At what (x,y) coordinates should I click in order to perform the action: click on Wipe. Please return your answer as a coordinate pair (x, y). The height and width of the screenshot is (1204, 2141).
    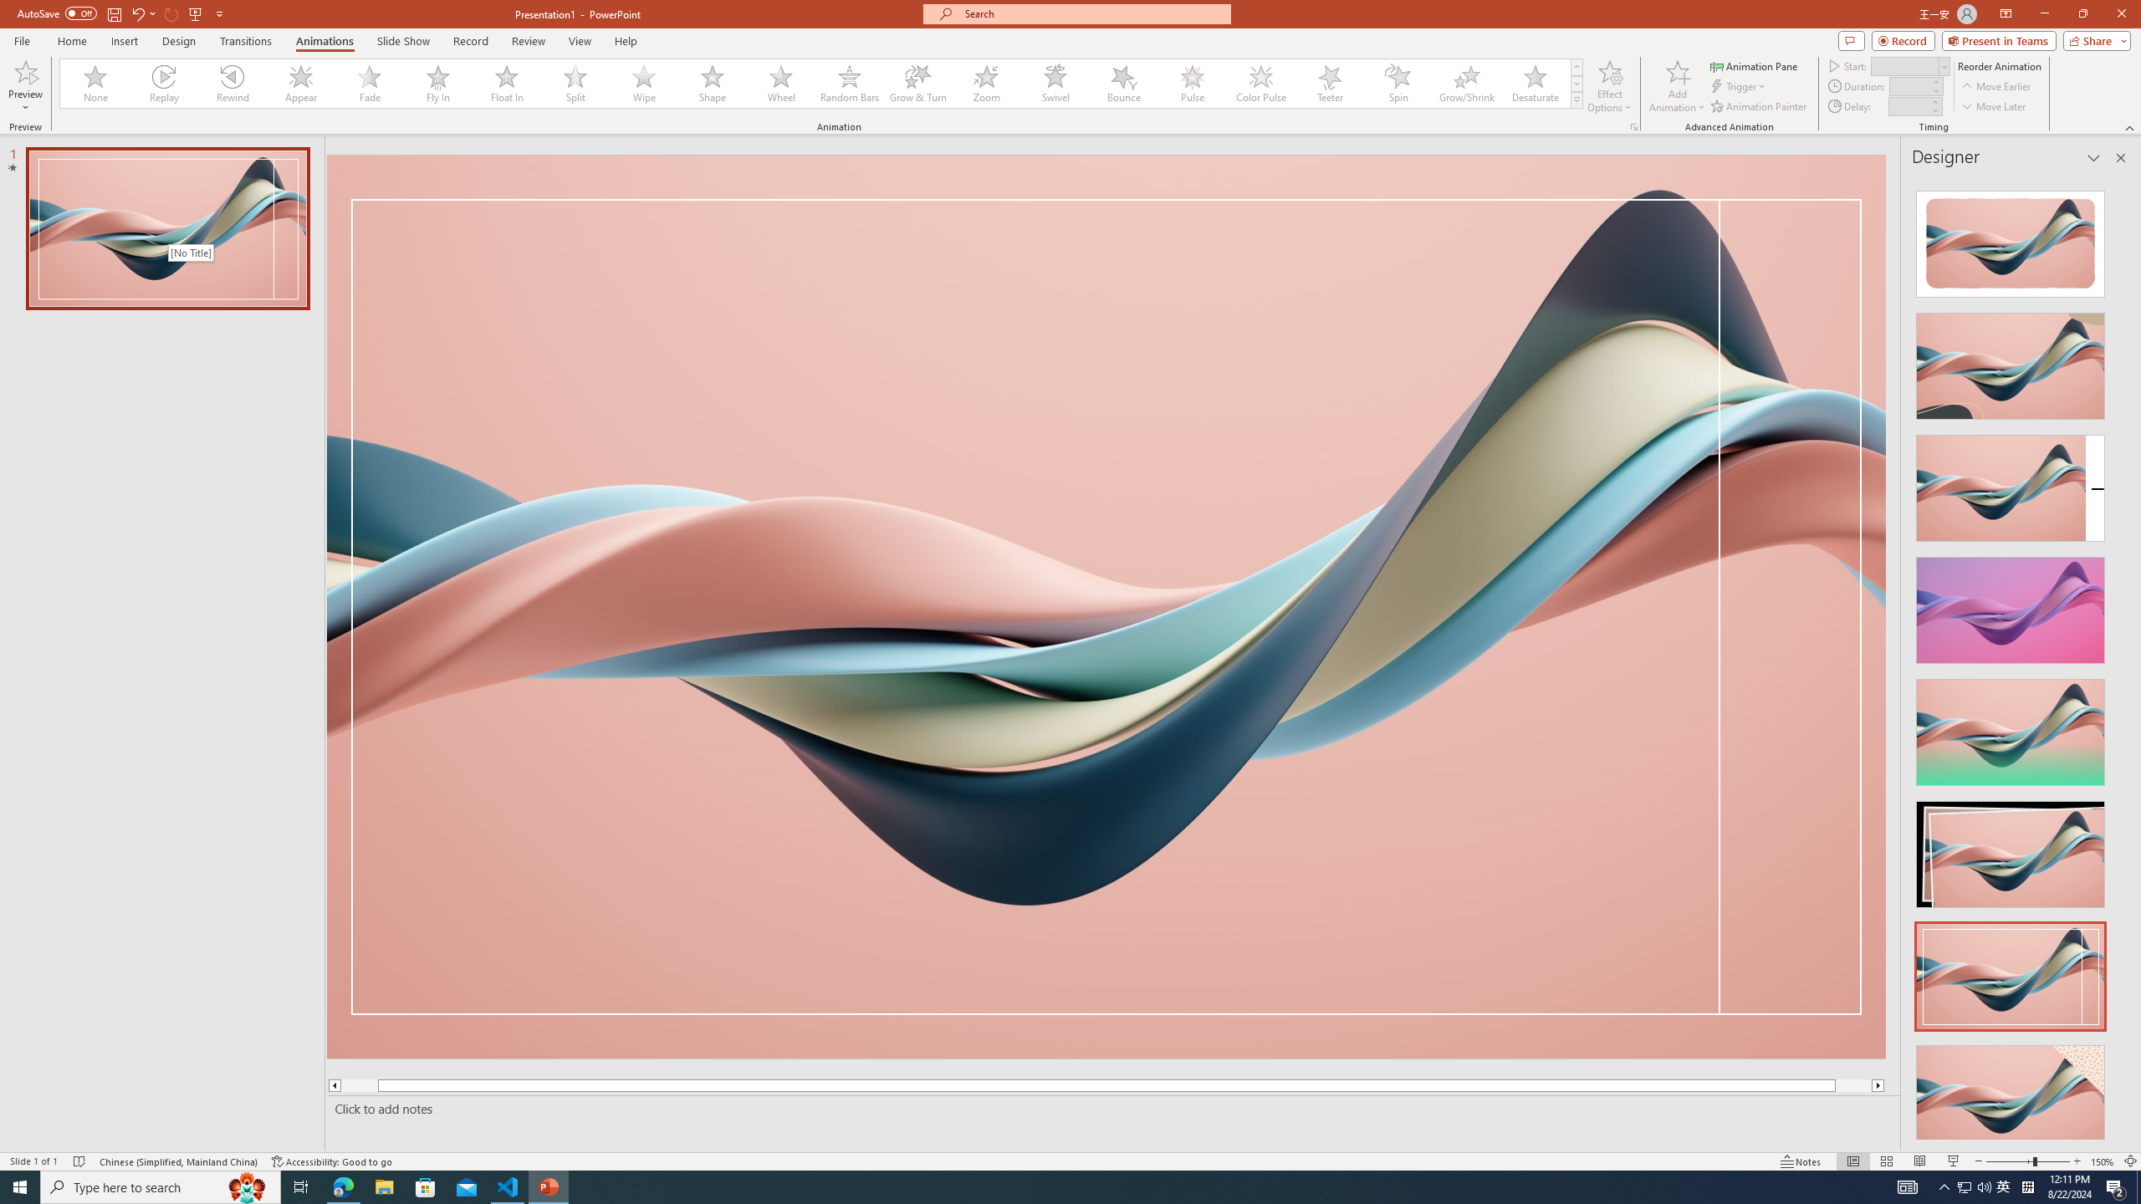
    Looking at the image, I should click on (644, 84).